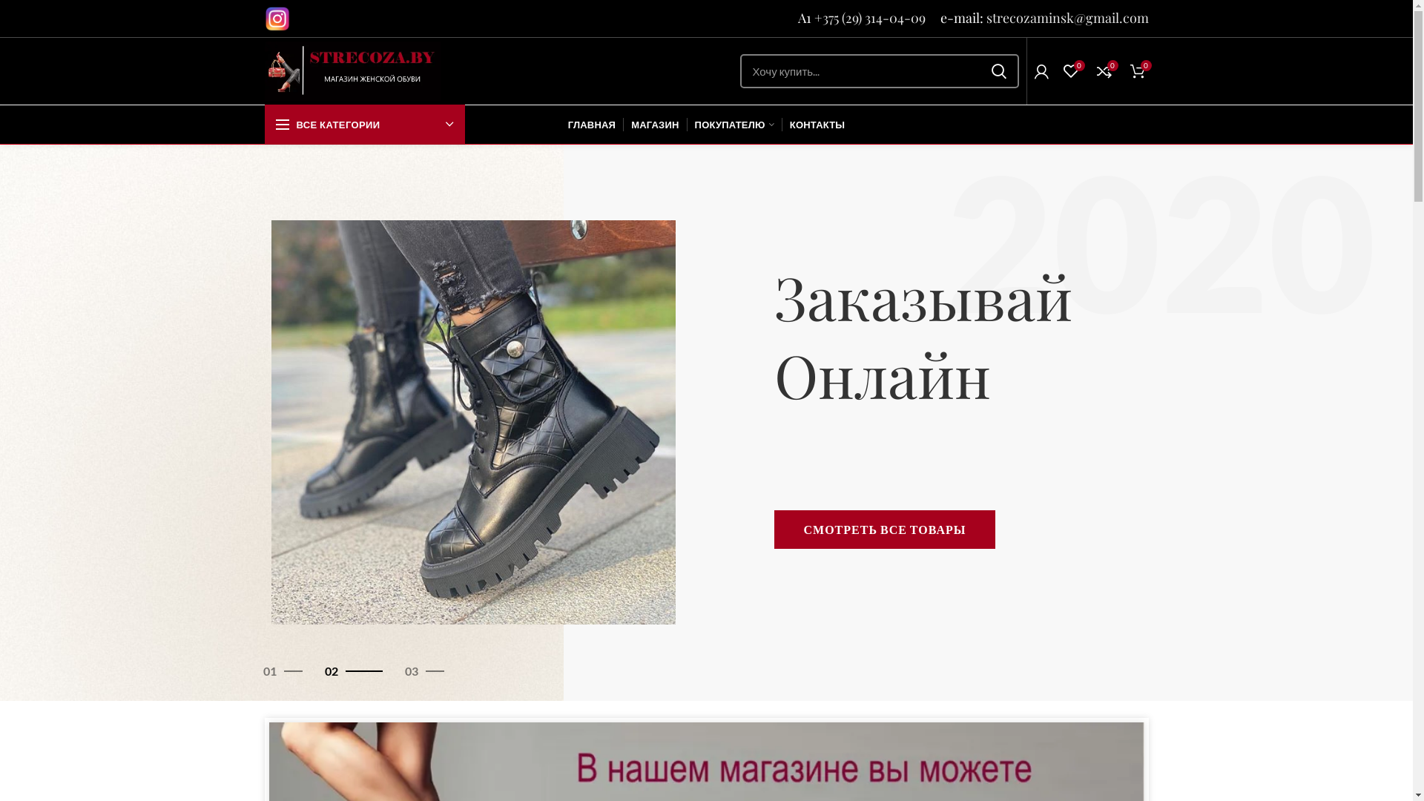 The height and width of the screenshot is (801, 1424). Describe the element at coordinates (1068, 18) in the screenshot. I see `strecozaminsk@gmail.com` at that location.